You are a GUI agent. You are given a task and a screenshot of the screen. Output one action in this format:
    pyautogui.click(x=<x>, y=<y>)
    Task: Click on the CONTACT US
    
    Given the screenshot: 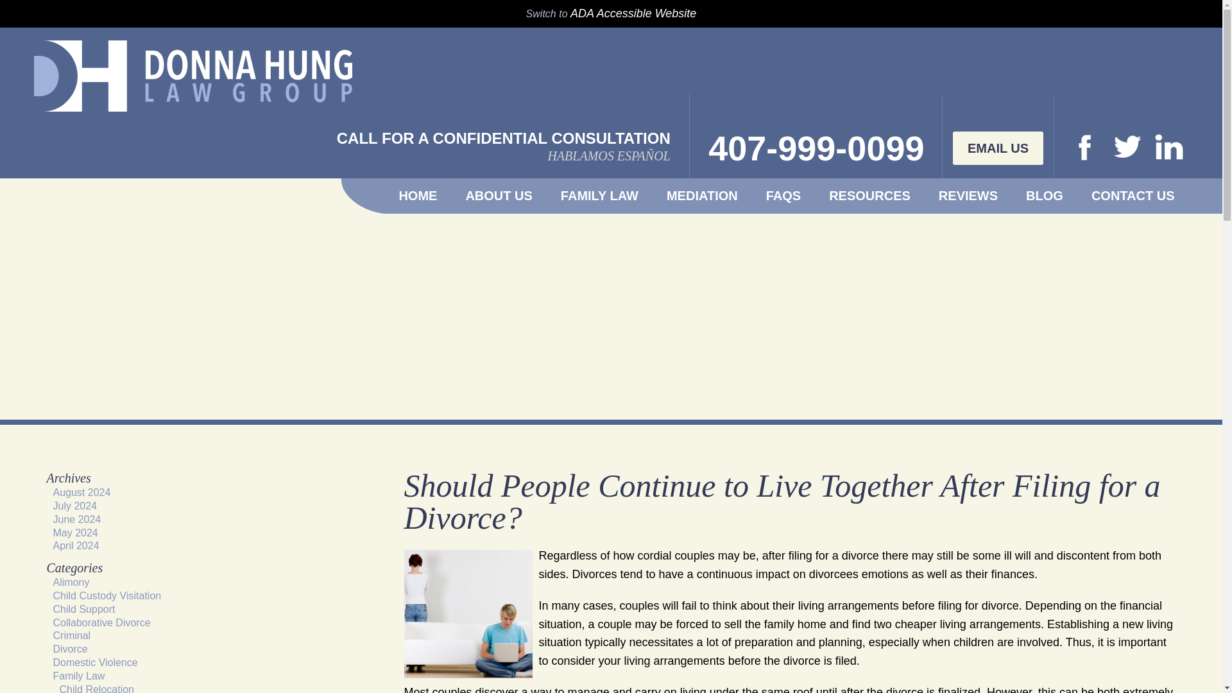 What is the action you would take?
    pyautogui.click(x=1133, y=196)
    